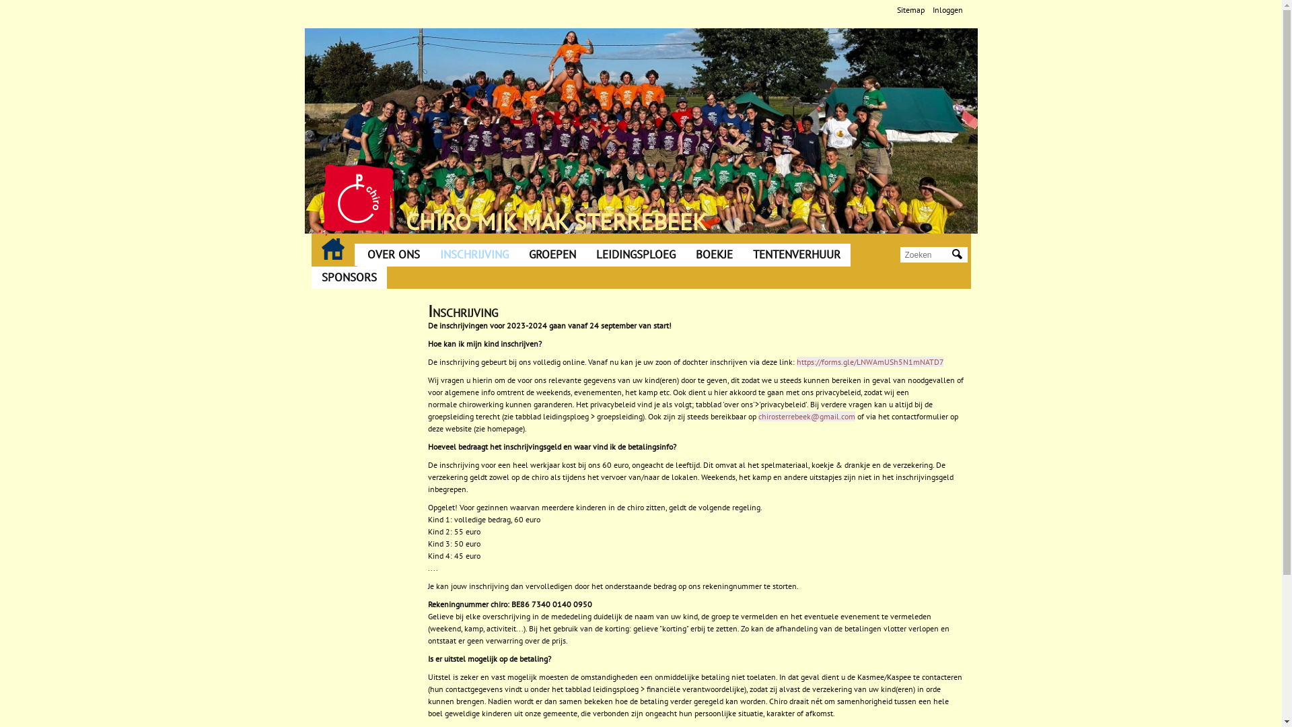  Describe the element at coordinates (927, 254) in the screenshot. I see `Geef de woorden op waarnaar u wilt zoeken.` at that location.